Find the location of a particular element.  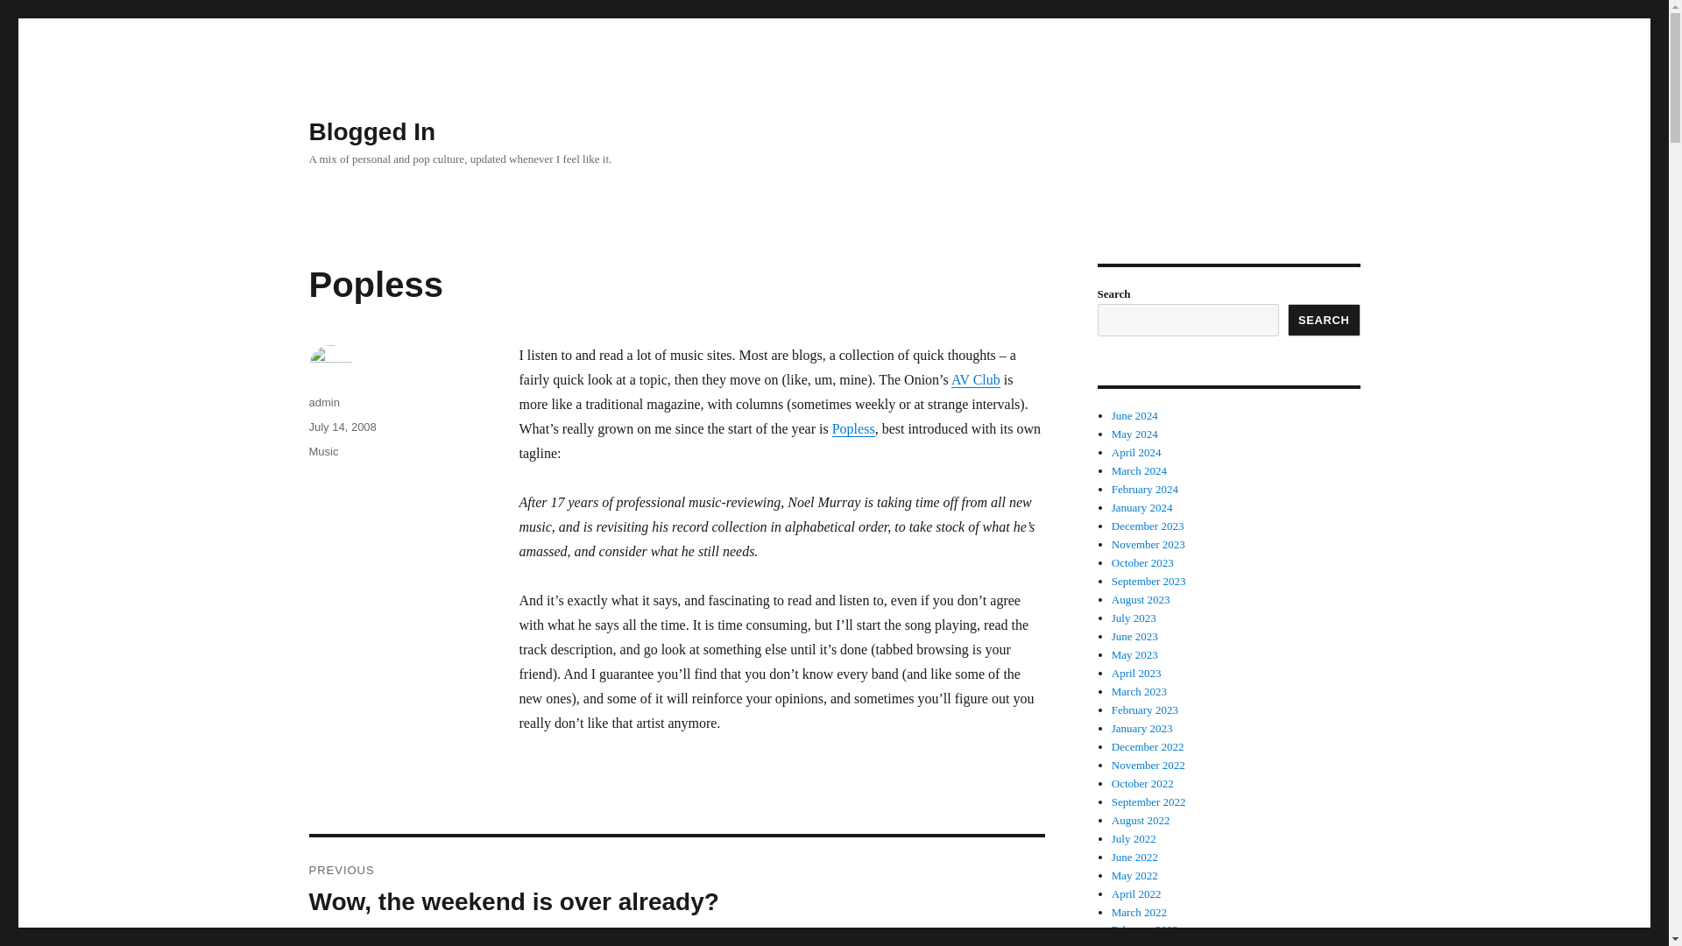

July 14, 2008 is located at coordinates (342, 426).